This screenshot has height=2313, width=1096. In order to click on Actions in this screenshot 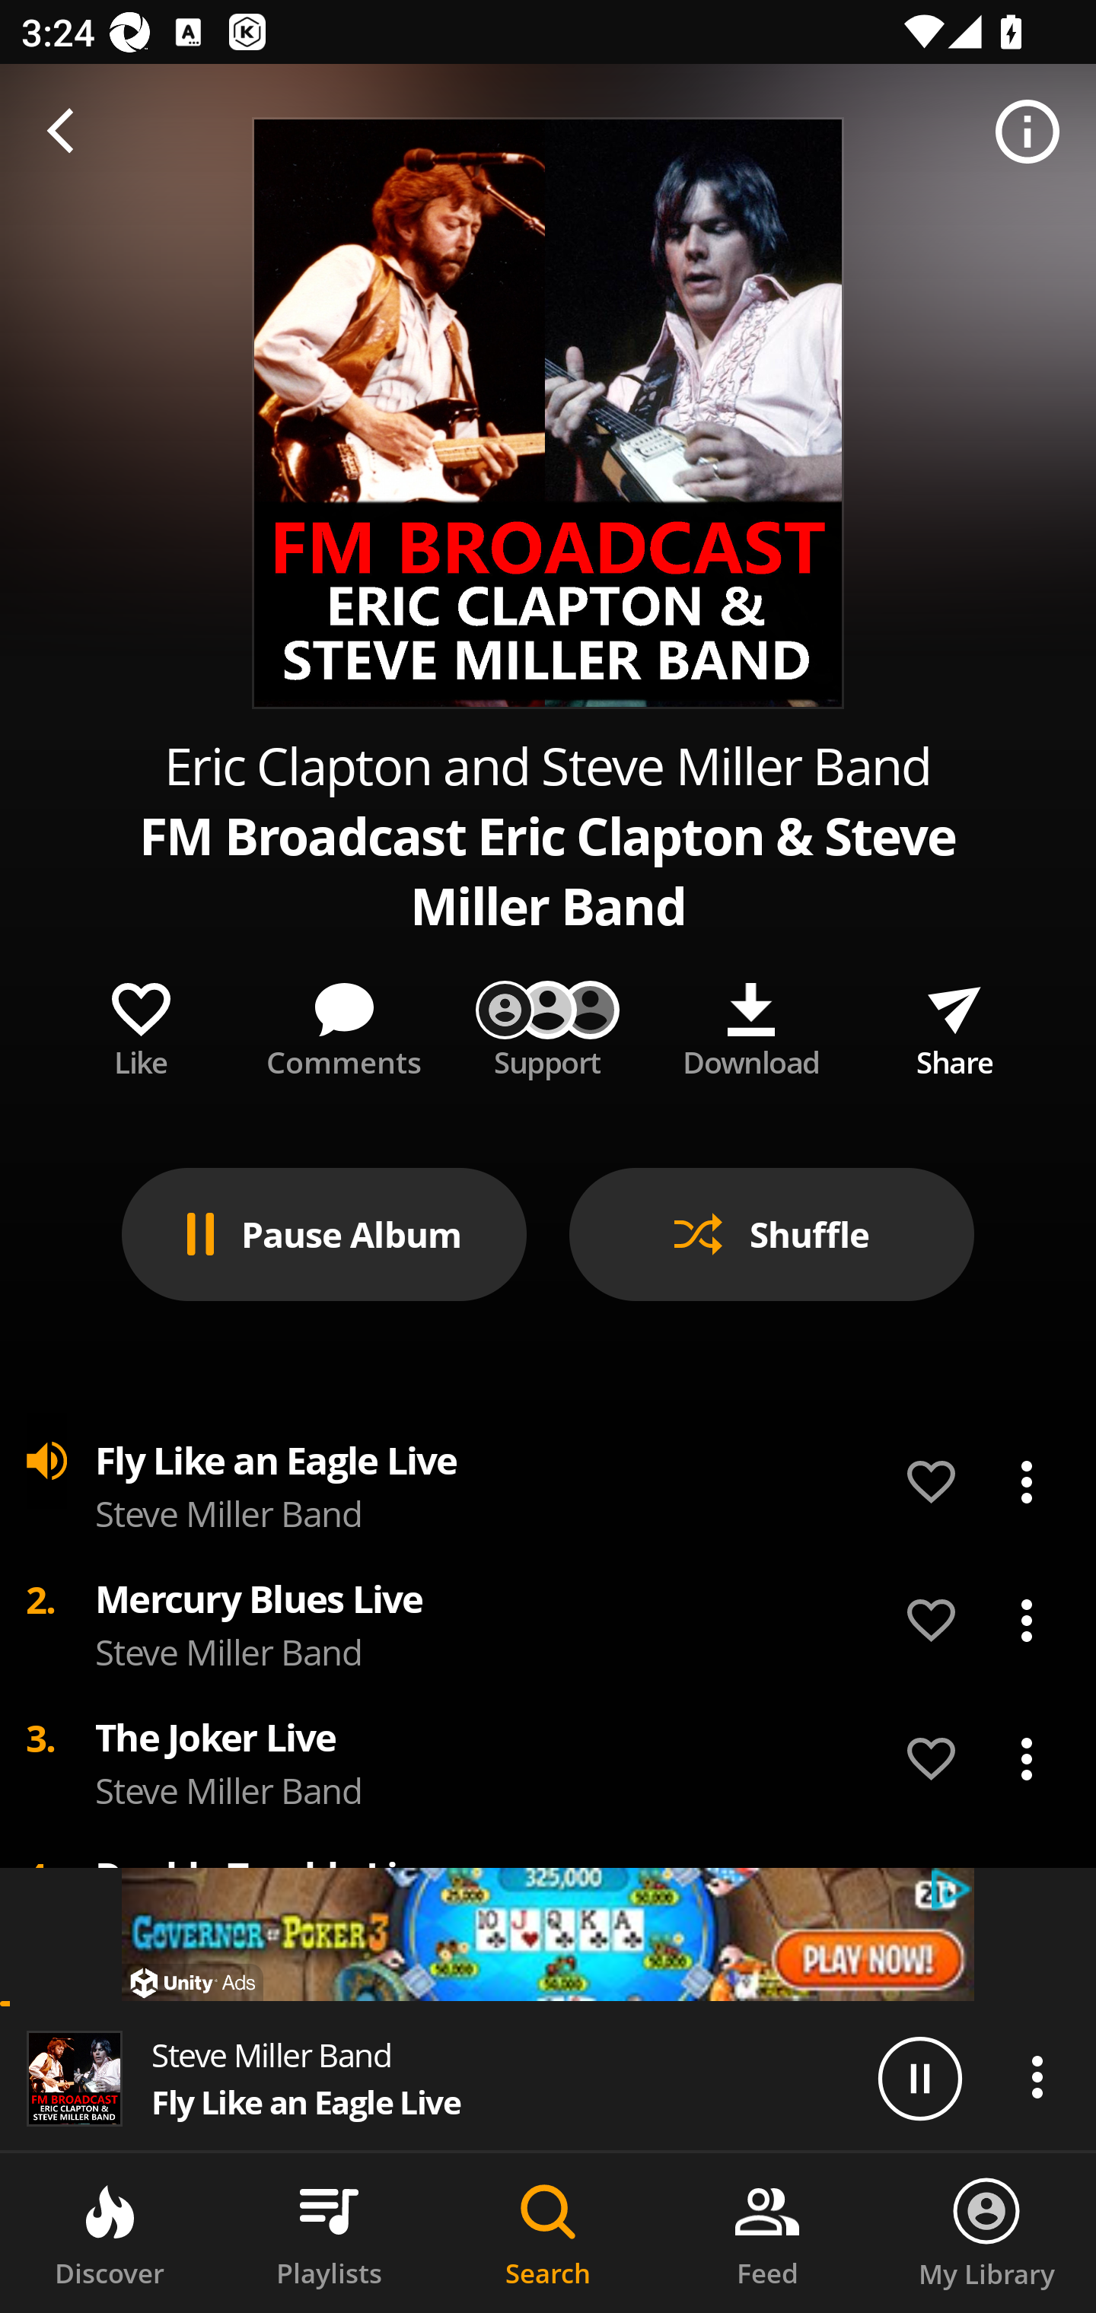, I will do `click(1026, 1620)`.